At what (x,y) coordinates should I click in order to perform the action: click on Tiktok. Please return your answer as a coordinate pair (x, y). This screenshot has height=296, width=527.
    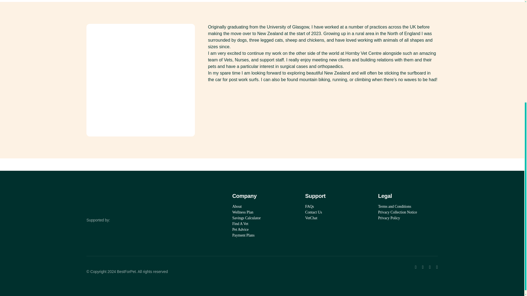
    Looking at the image, I should click on (430, 267).